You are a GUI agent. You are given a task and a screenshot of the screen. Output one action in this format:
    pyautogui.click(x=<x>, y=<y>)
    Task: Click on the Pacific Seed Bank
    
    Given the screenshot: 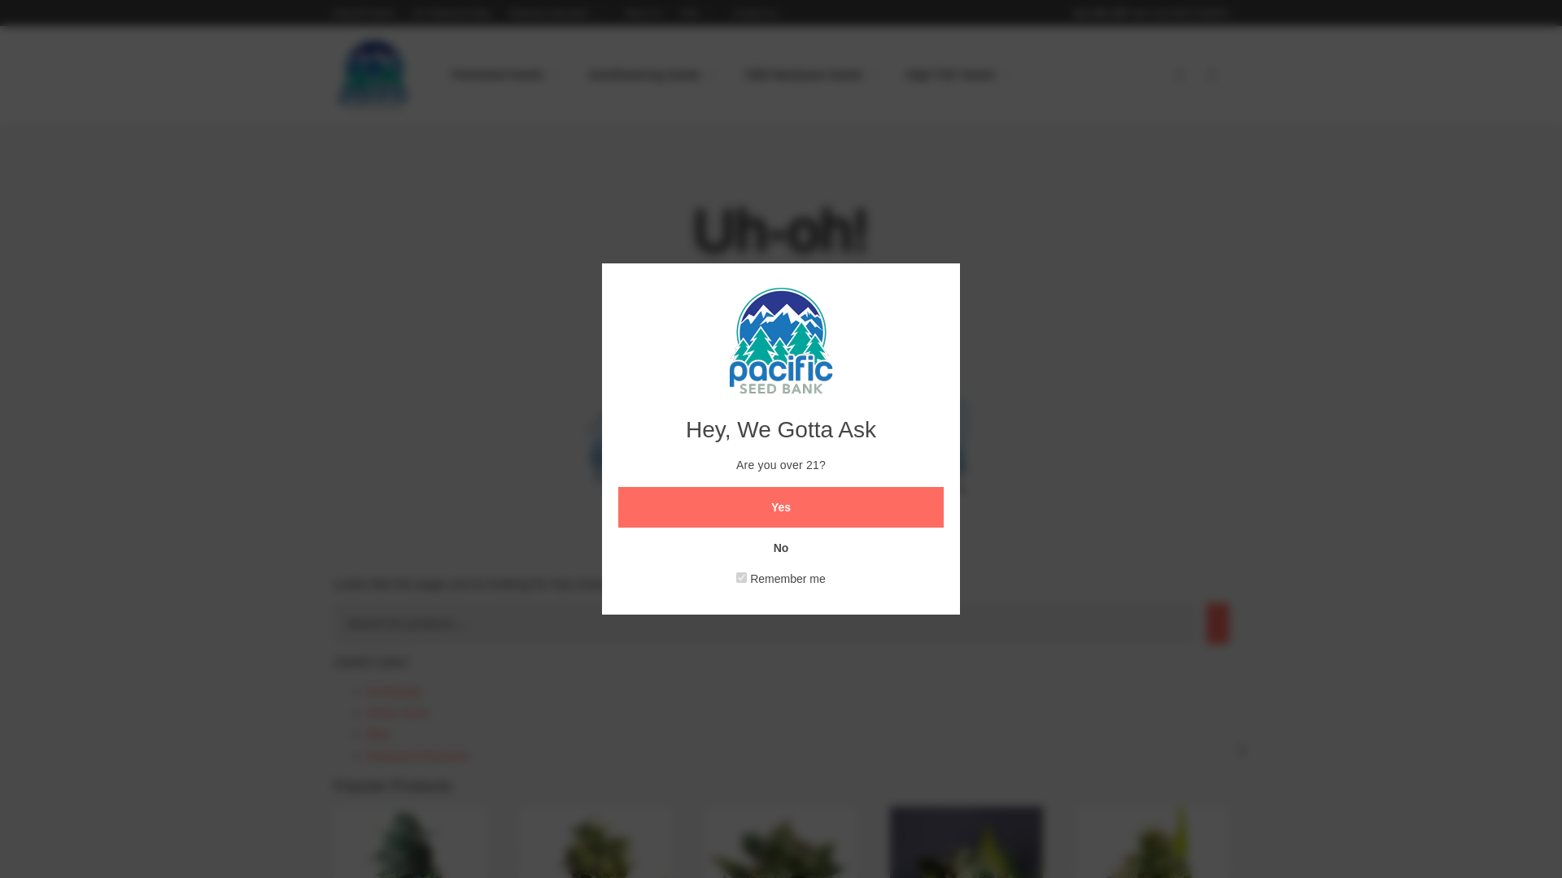 What is the action you would take?
    pyautogui.click(x=374, y=76)
    